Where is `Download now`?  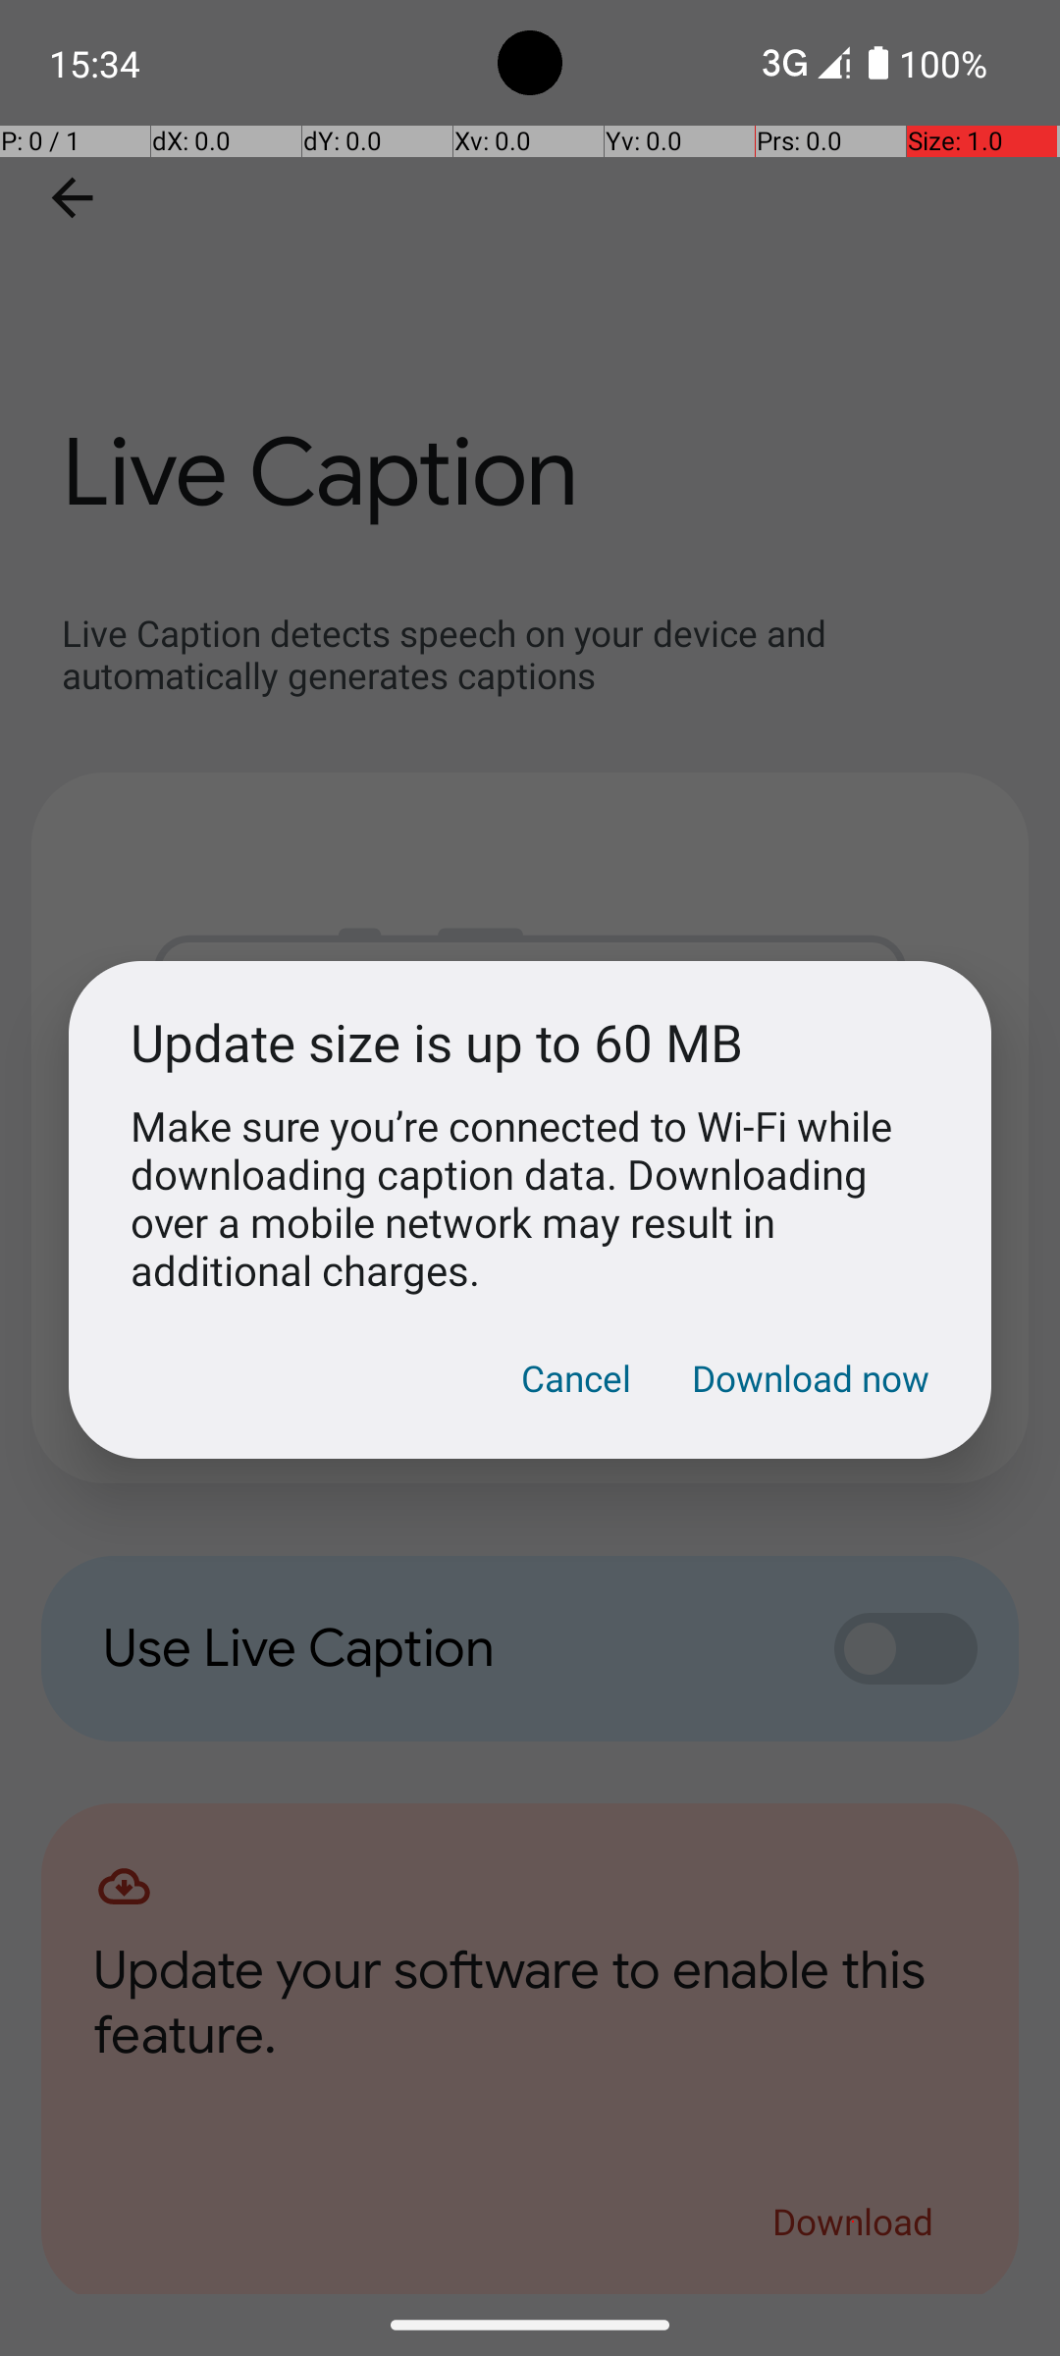
Download now is located at coordinates (811, 1378).